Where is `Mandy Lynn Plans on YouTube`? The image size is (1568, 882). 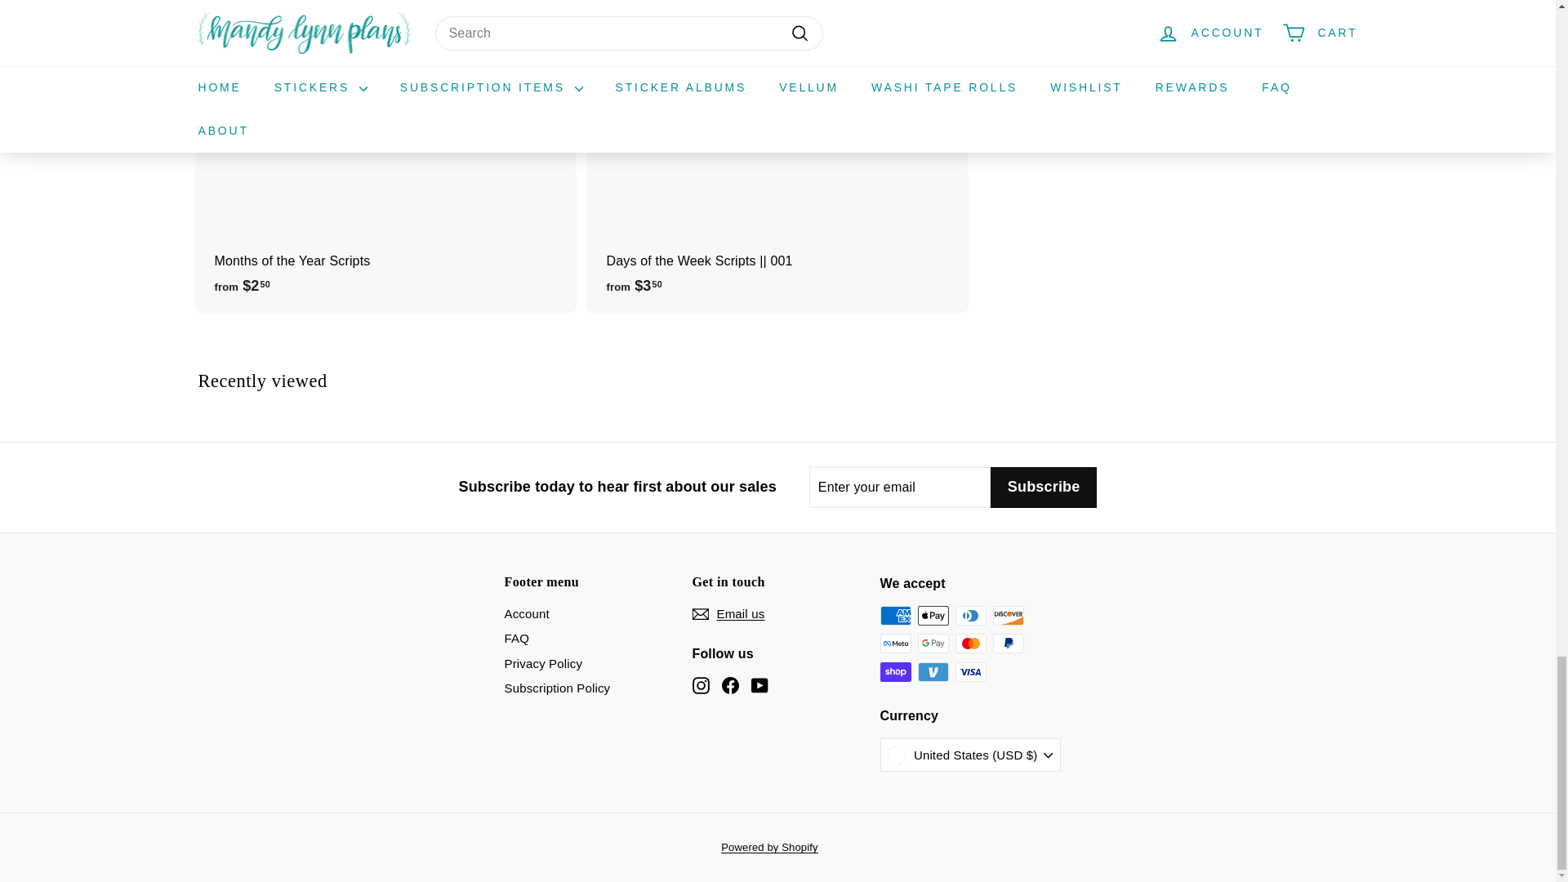
Mandy Lynn Plans on YouTube is located at coordinates (759, 686).